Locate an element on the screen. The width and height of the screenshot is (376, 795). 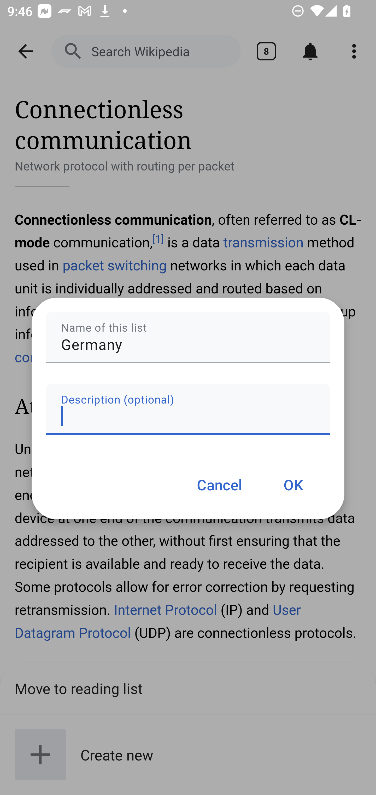
Germany is located at coordinates (188, 338).